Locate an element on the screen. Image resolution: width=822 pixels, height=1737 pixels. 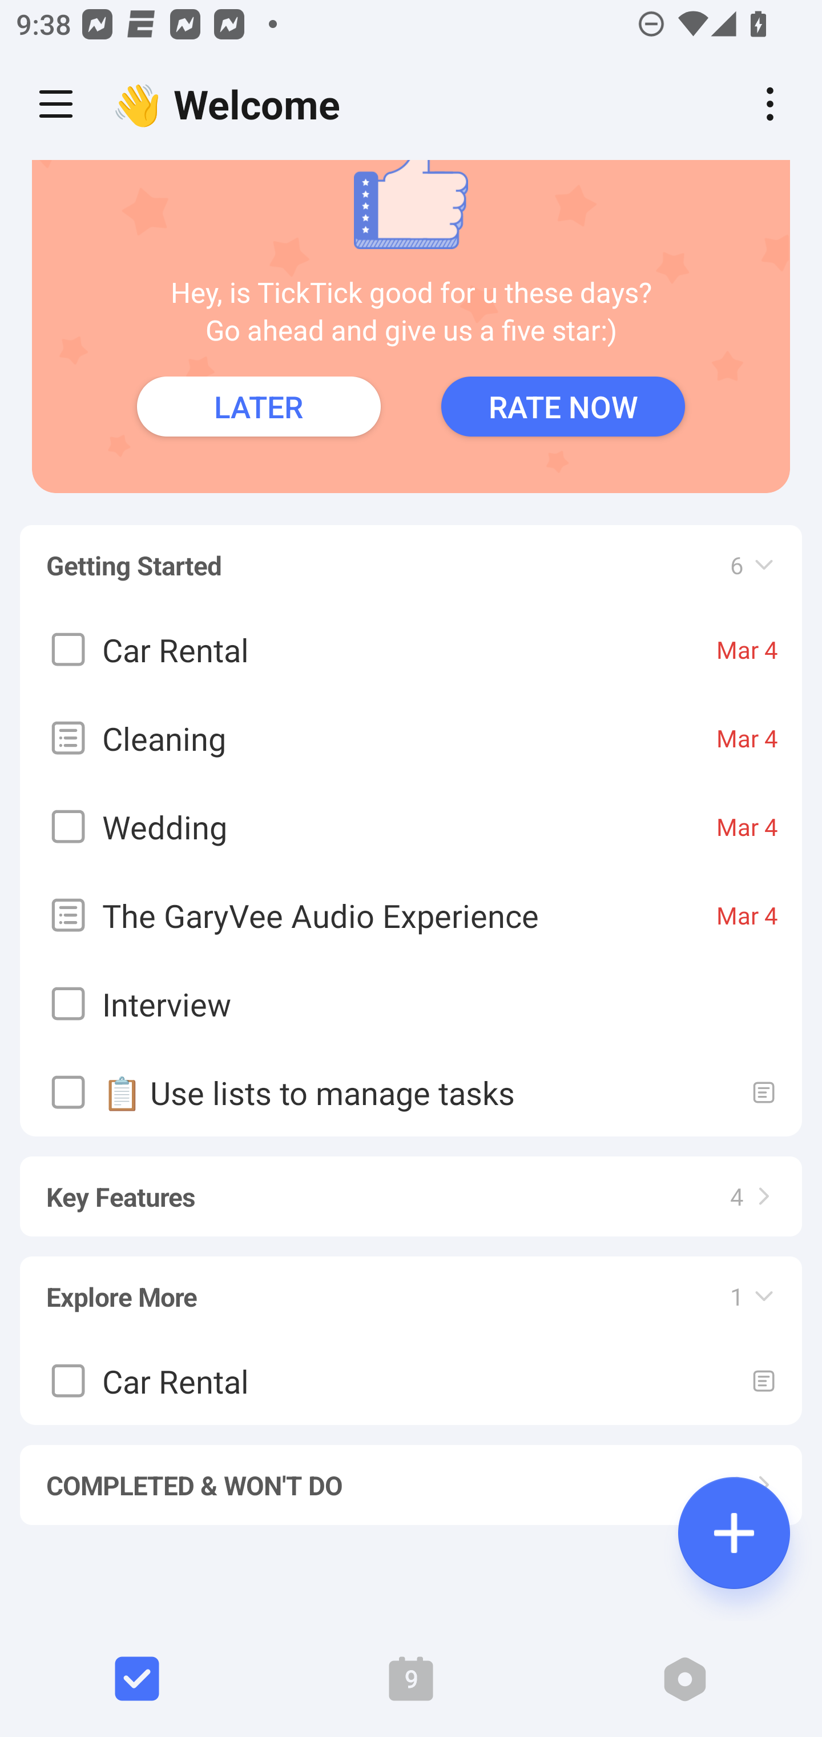
Car Rental is located at coordinates (411, 1379).